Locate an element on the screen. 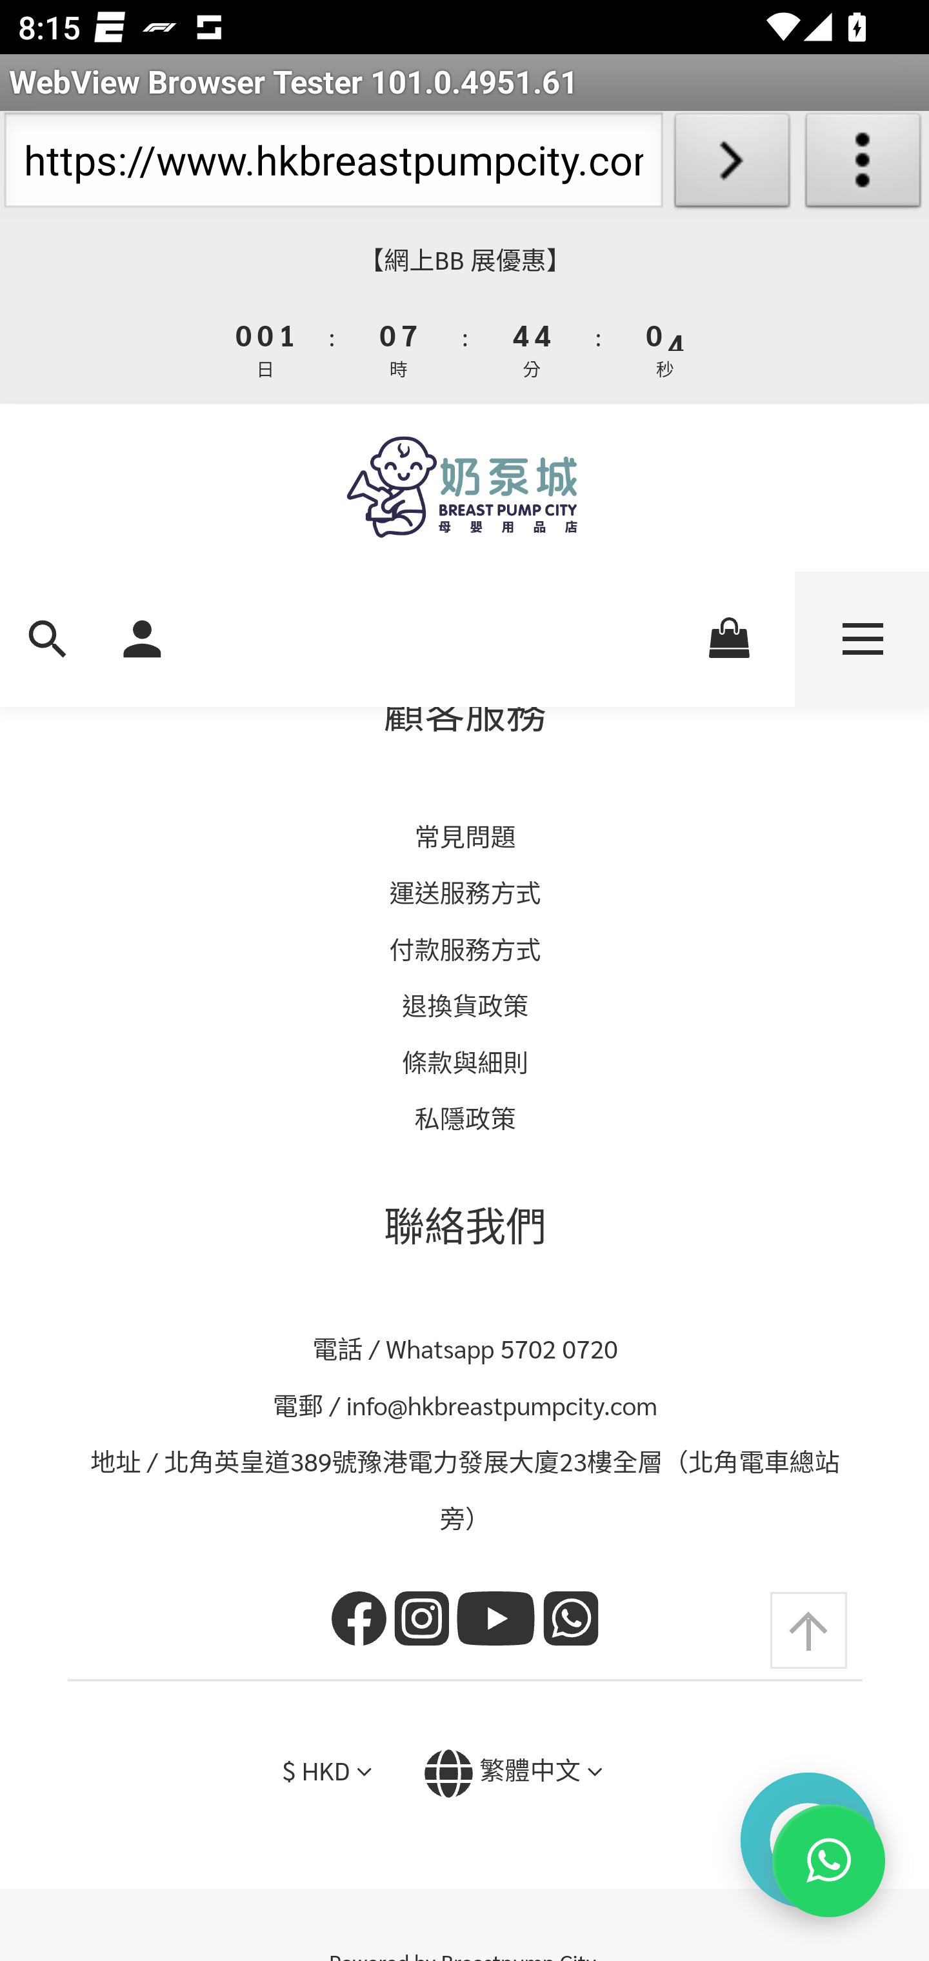 Image resolution: width=929 pixels, height=1961 pixels. 付款服務方式 is located at coordinates (464, 948).